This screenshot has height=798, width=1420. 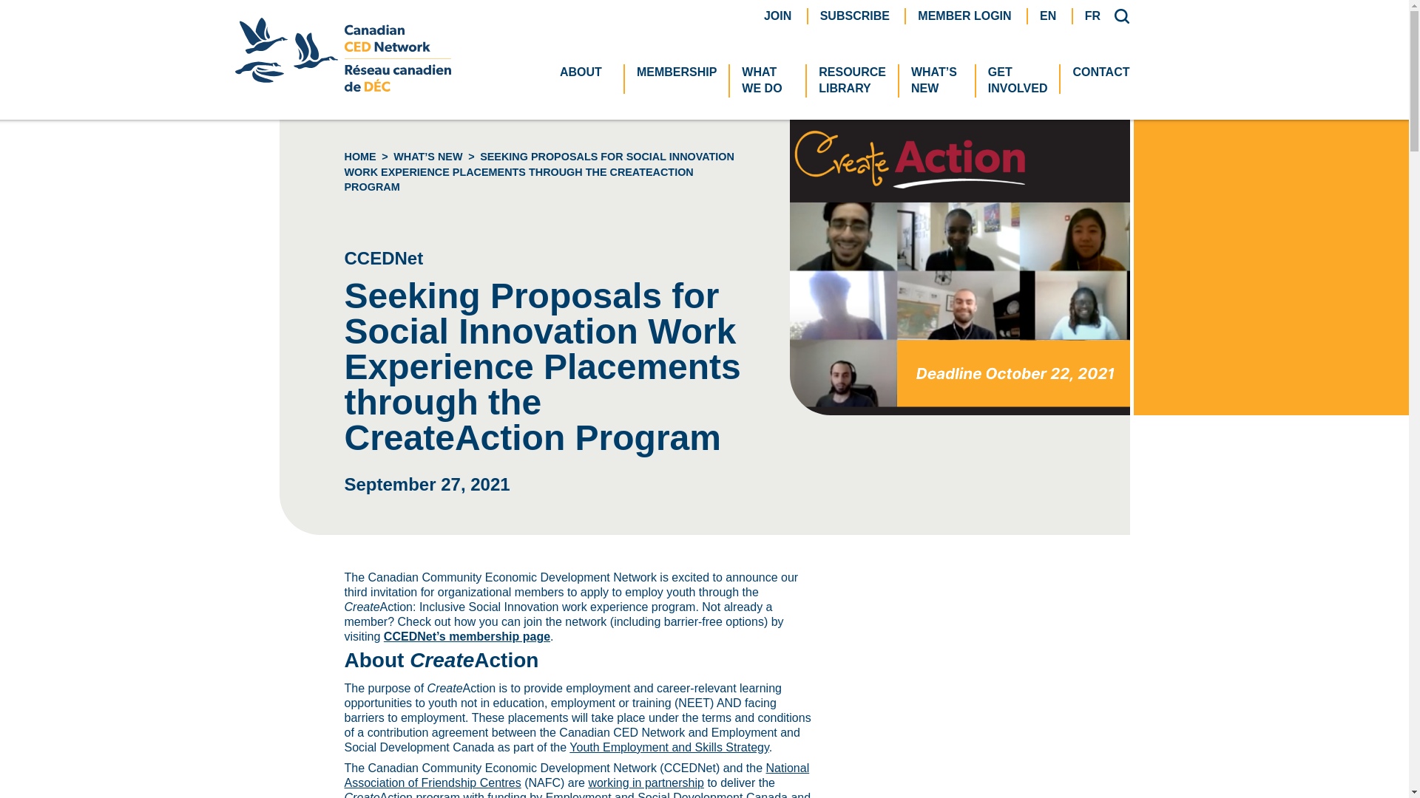 I want to click on SUBSCRIBE, so click(x=343, y=87).